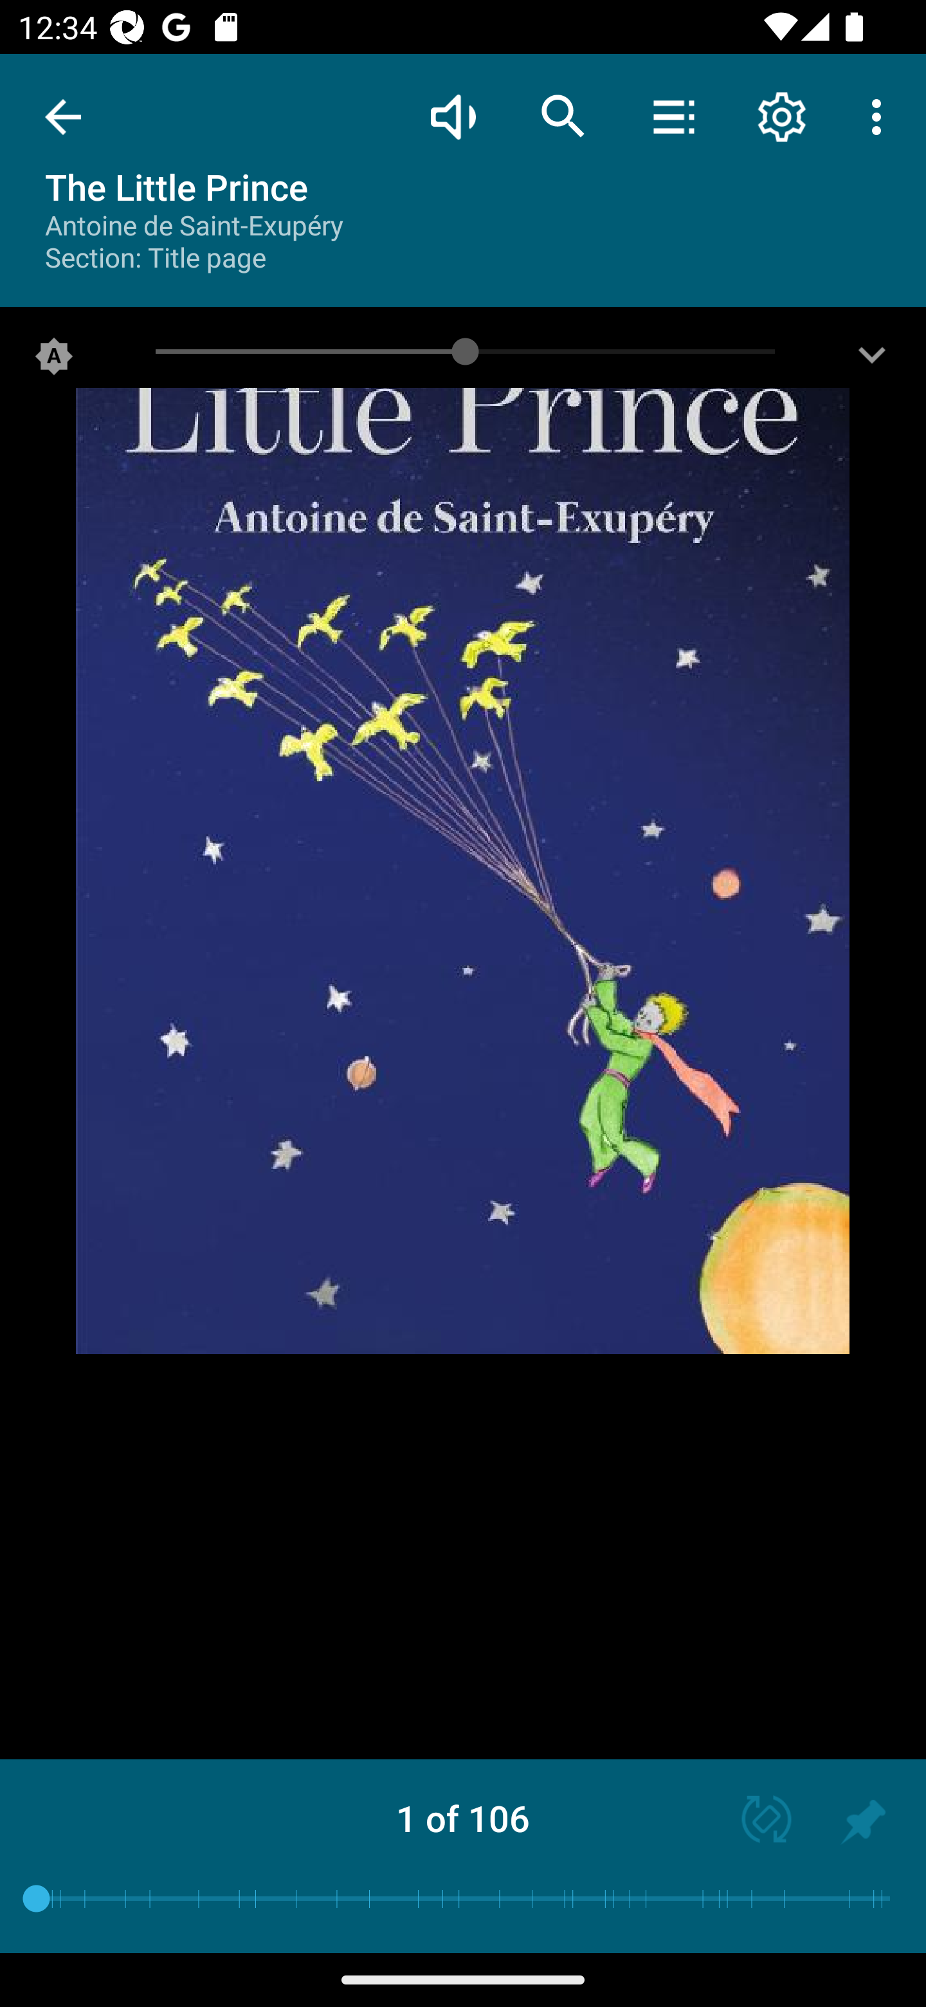 The height and width of the screenshot is (2007, 926). What do you see at coordinates (453, 116) in the screenshot?
I see `Read aloud` at bounding box center [453, 116].